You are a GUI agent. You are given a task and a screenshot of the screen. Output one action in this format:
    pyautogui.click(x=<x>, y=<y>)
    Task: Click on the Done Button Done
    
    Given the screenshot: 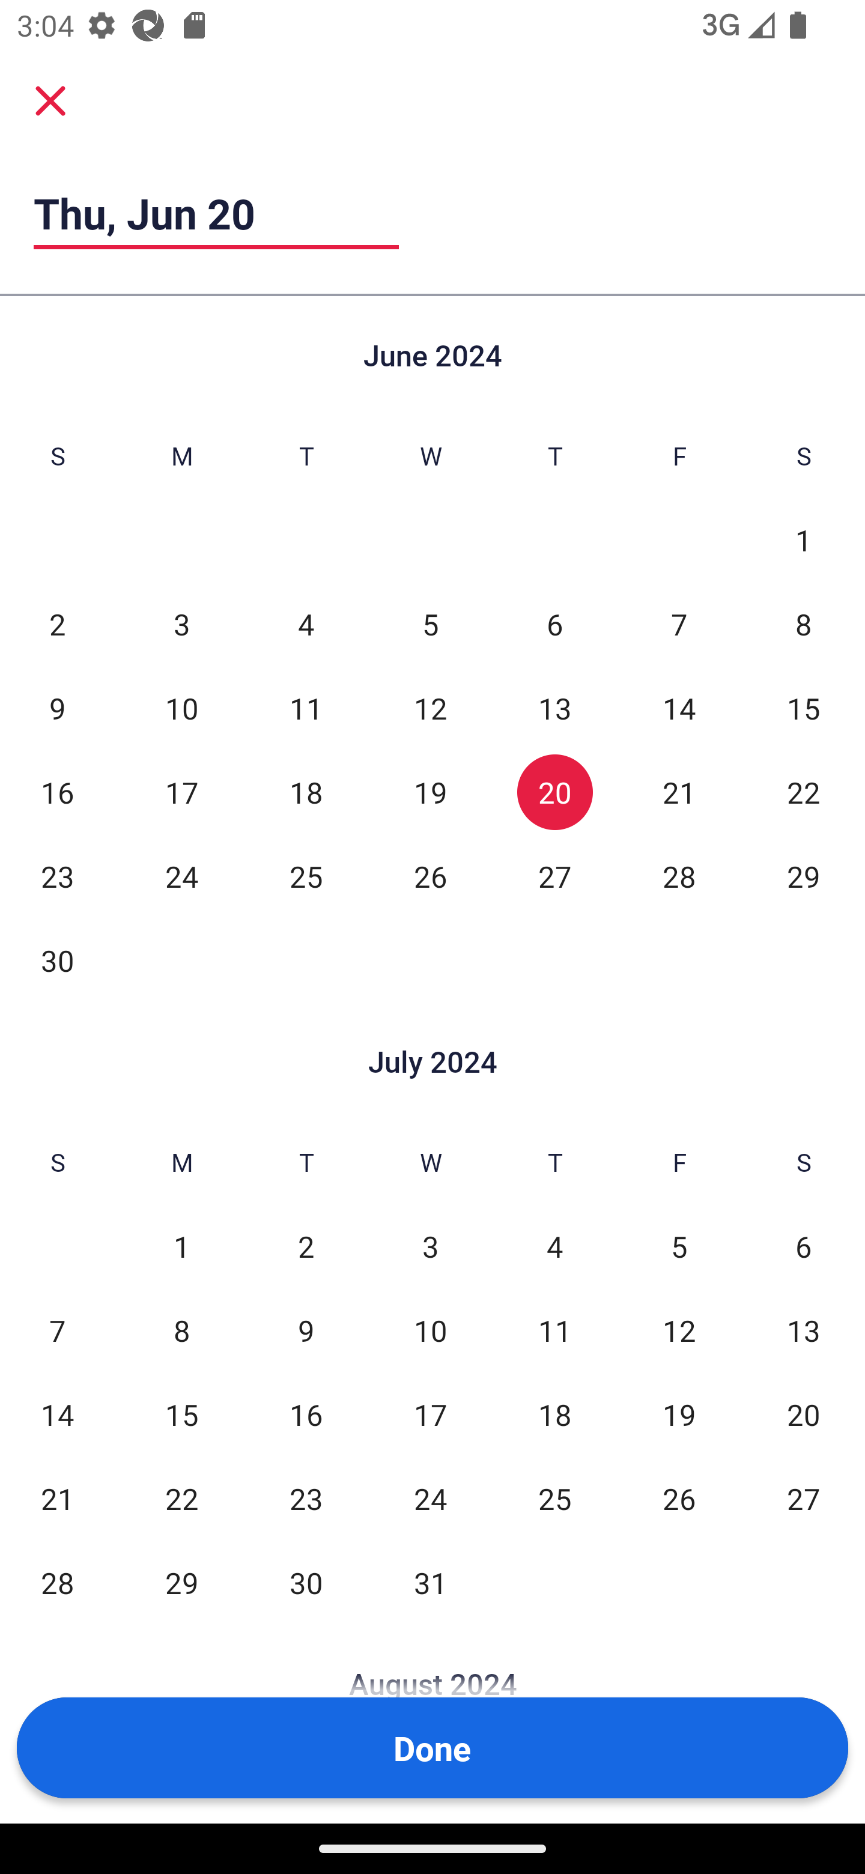 What is the action you would take?
    pyautogui.click(x=432, y=1748)
    